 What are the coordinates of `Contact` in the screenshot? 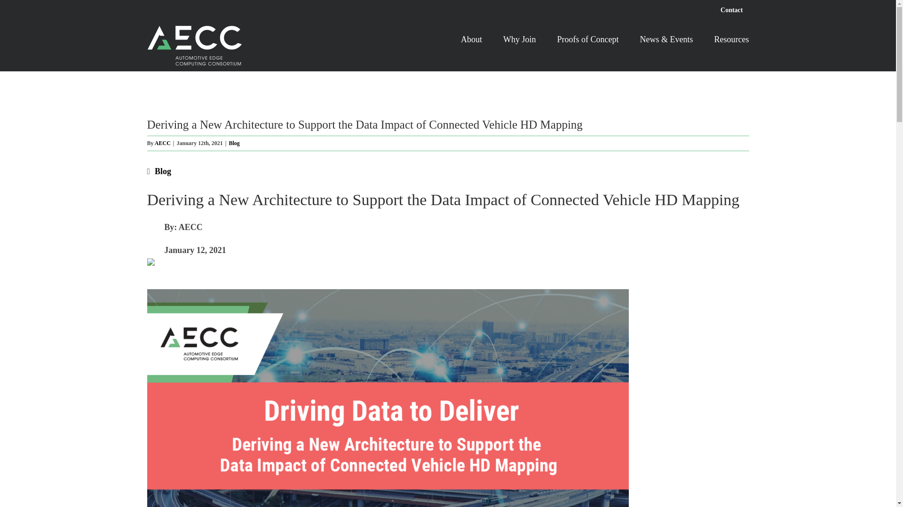 It's located at (731, 10).